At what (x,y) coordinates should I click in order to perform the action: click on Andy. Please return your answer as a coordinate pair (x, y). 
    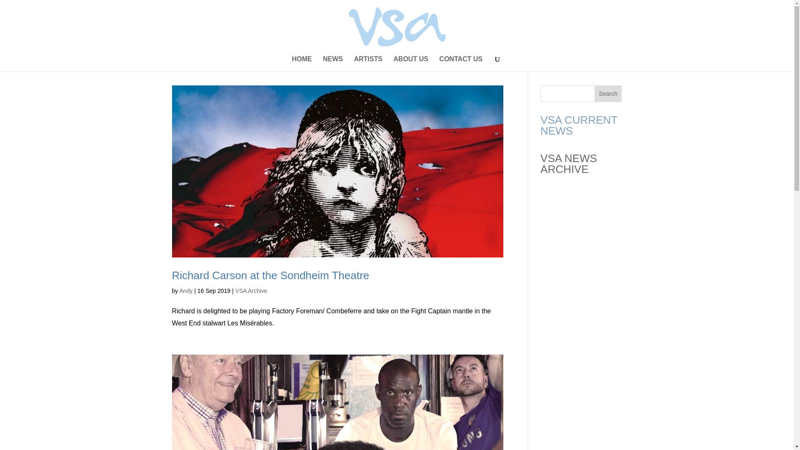
    Looking at the image, I should click on (186, 291).